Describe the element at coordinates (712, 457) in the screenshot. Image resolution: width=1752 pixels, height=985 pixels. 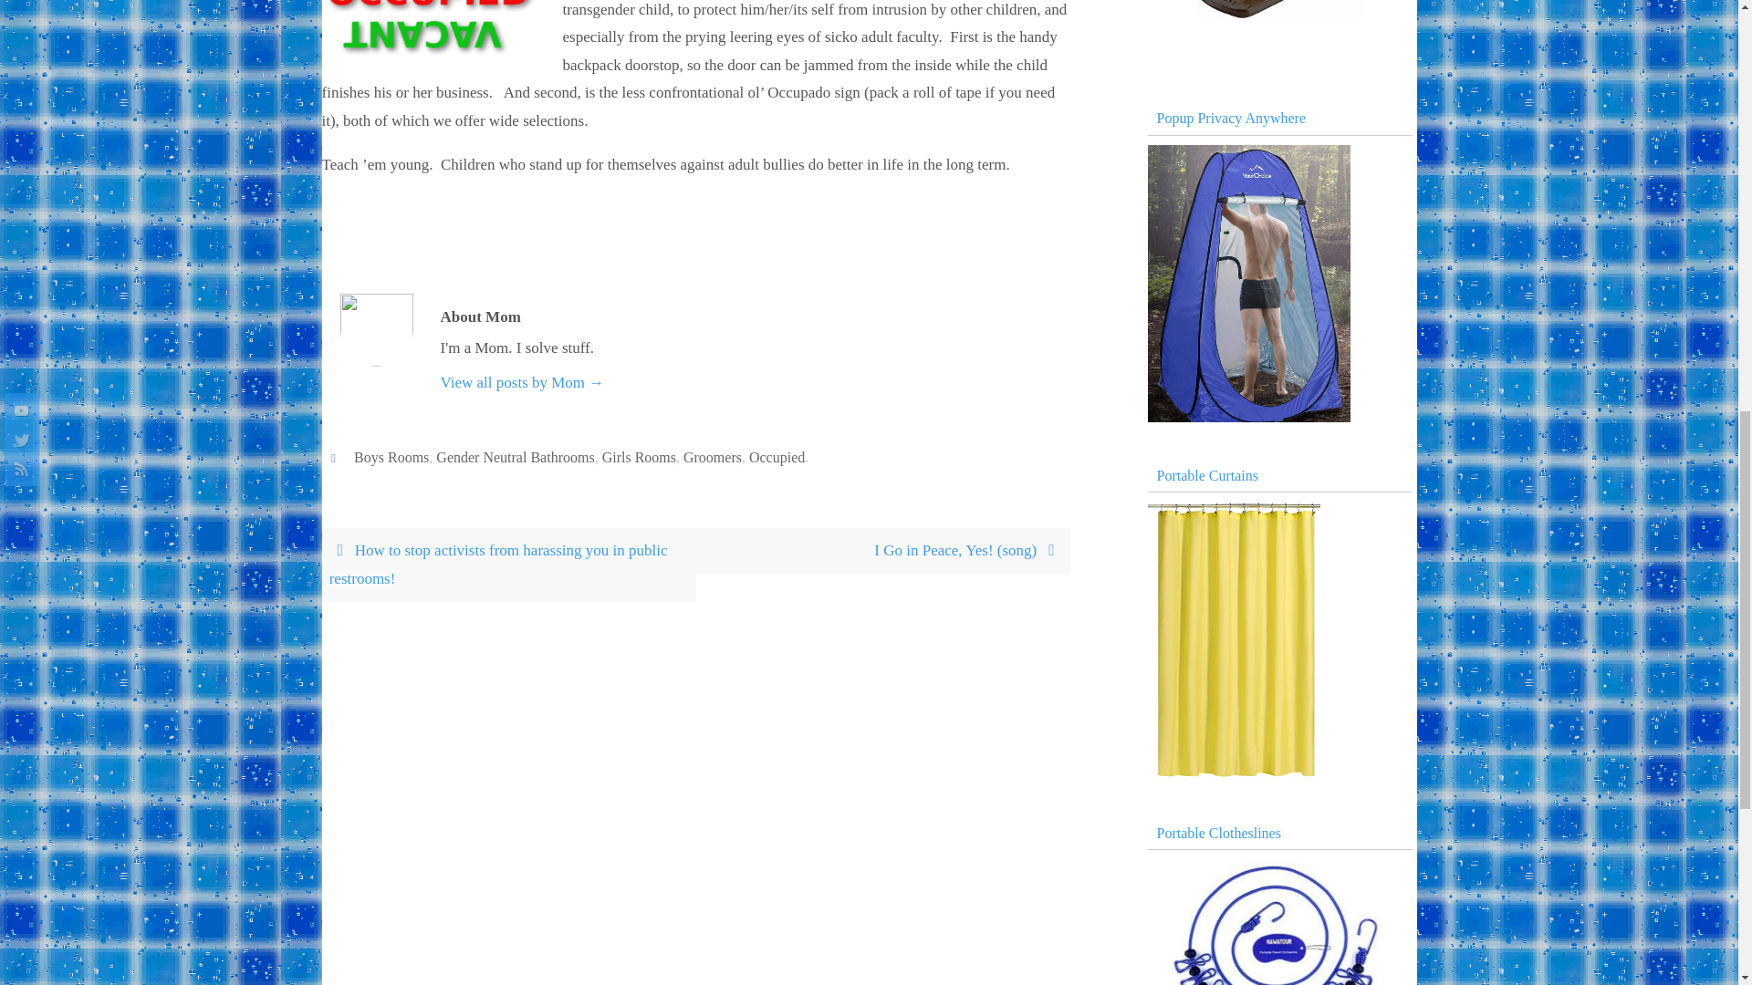
I see `Groomers` at that location.